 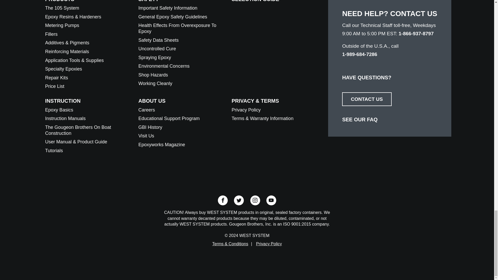 I want to click on The 105 System, so click(x=62, y=8).